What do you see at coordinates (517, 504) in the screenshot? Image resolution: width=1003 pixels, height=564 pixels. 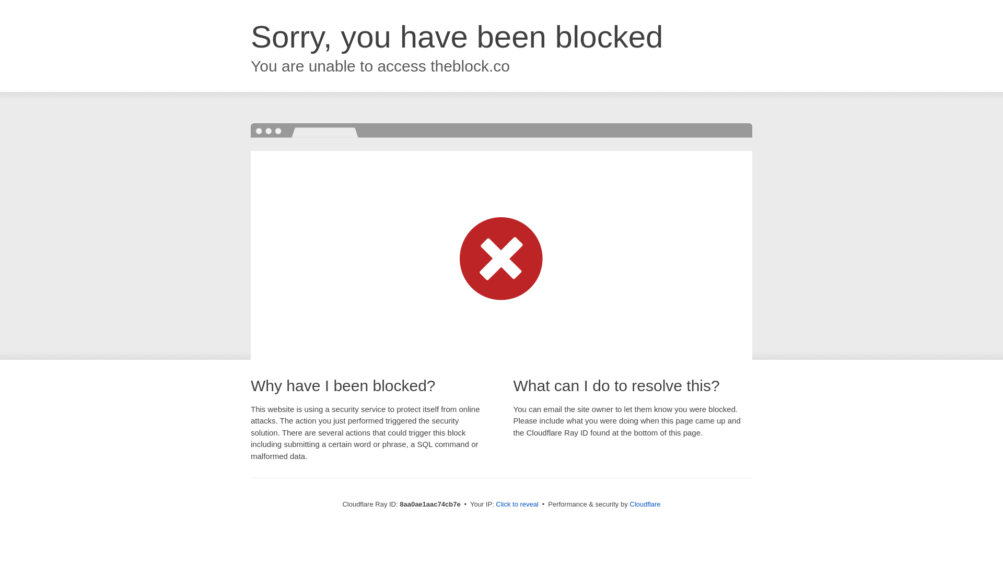 I see `Click to reveal` at bounding box center [517, 504].